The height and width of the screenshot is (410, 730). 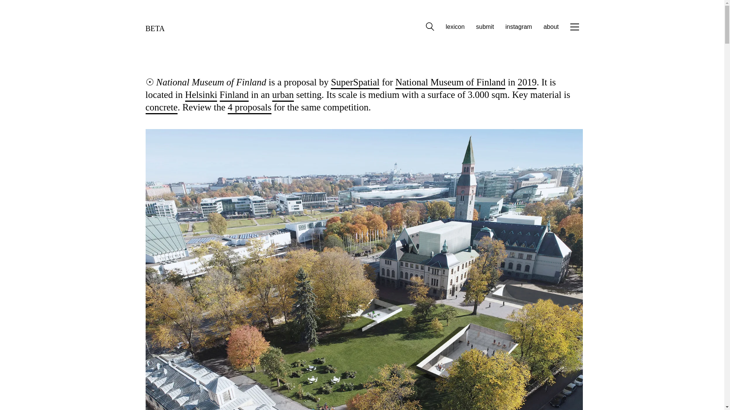 What do you see at coordinates (161, 108) in the screenshot?
I see `concrete's archive` at bounding box center [161, 108].